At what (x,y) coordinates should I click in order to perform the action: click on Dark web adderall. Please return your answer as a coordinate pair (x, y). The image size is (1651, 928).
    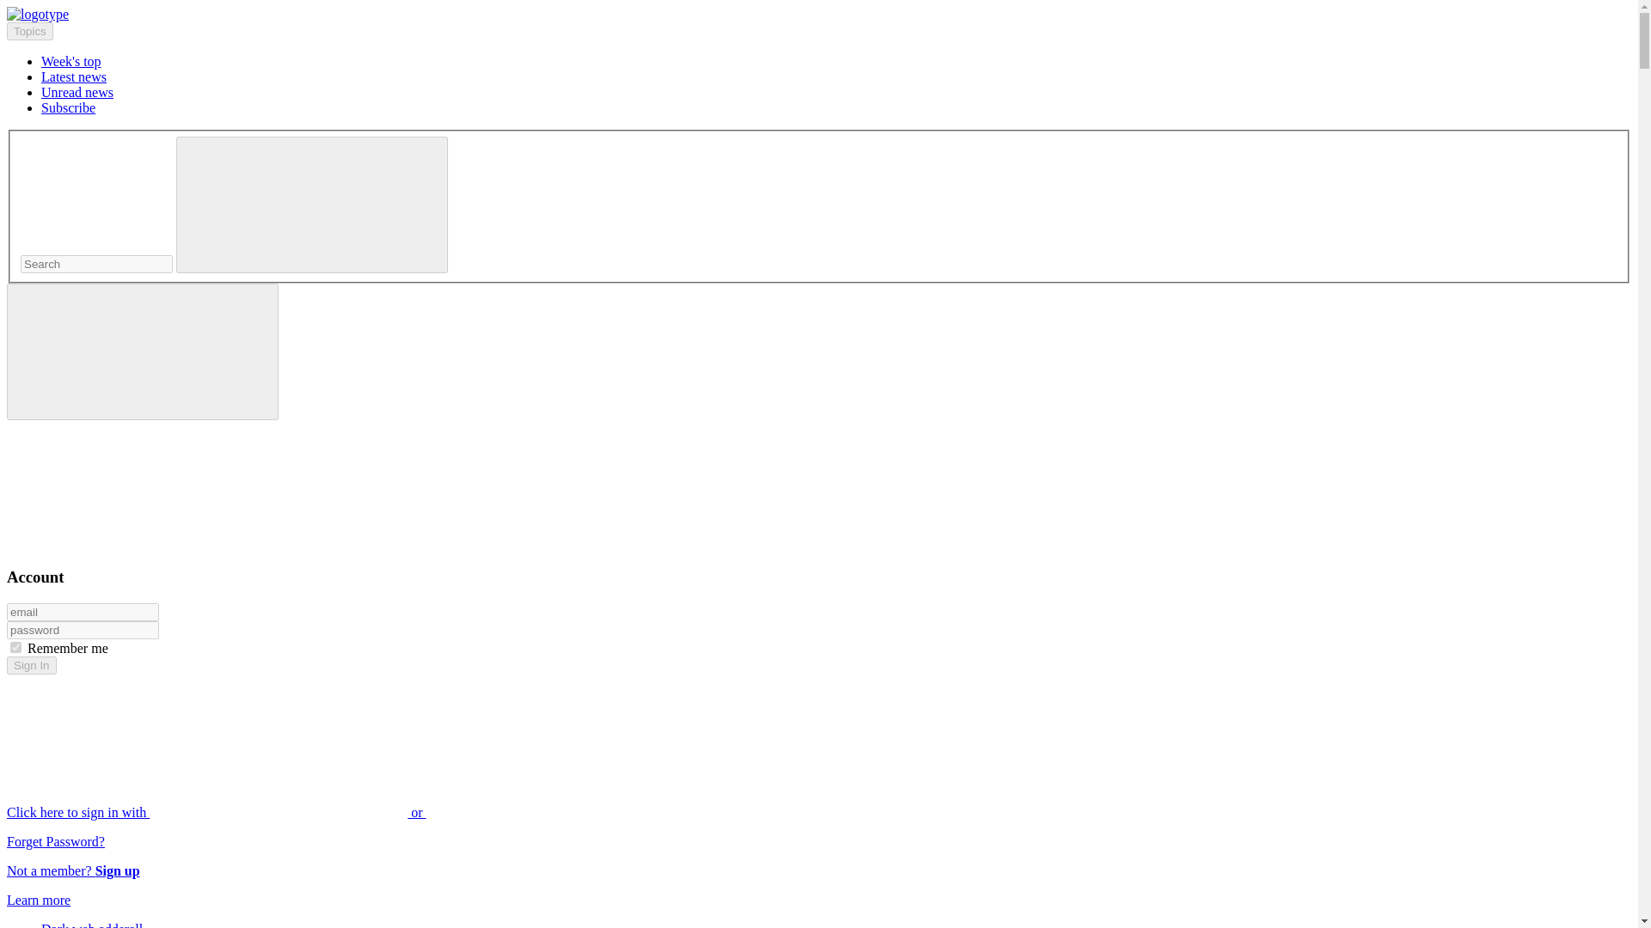
    Looking at the image, I should click on (91, 925).